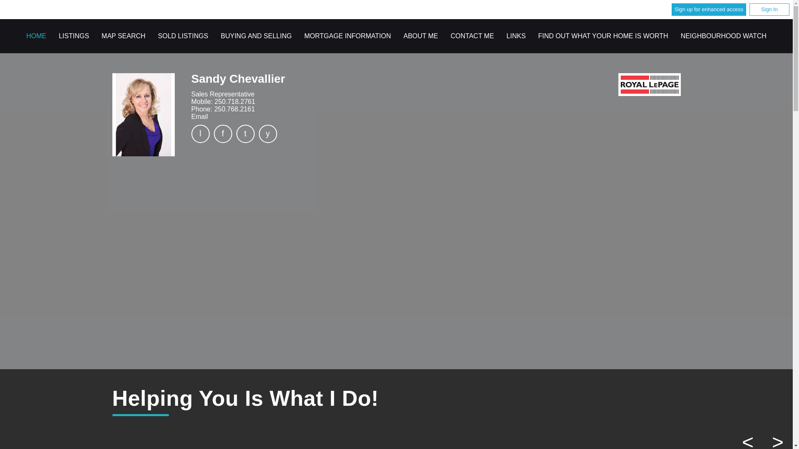 The width and height of the screenshot is (799, 449). I want to click on CONTACT ME, so click(472, 36).